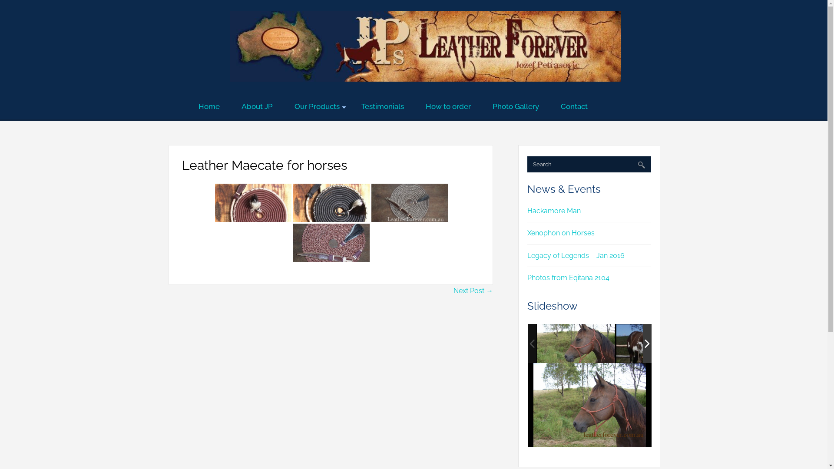 This screenshot has width=834, height=469. Describe the element at coordinates (448, 107) in the screenshot. I see `How to order` at that location.